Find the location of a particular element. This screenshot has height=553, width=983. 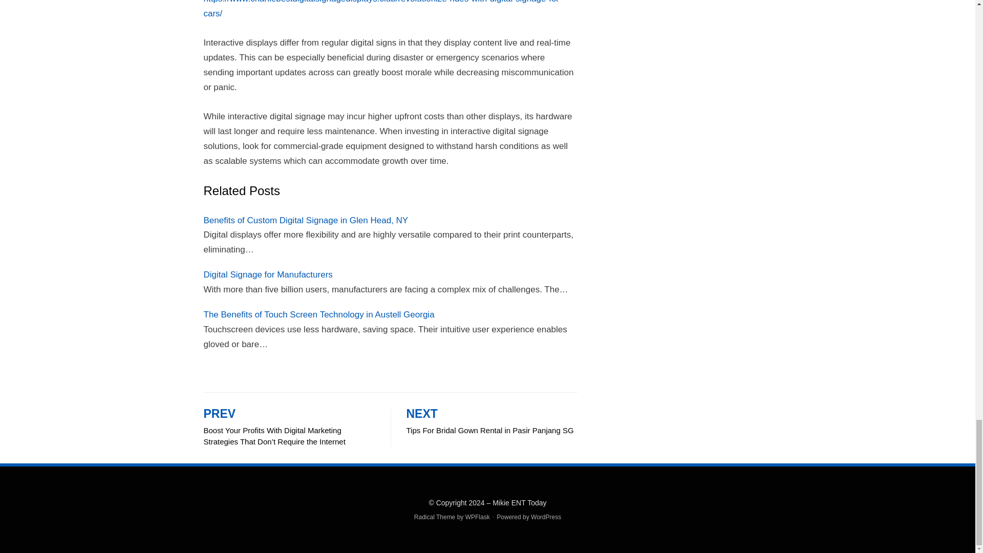

WPFlask is located at coordinates (268, 274).